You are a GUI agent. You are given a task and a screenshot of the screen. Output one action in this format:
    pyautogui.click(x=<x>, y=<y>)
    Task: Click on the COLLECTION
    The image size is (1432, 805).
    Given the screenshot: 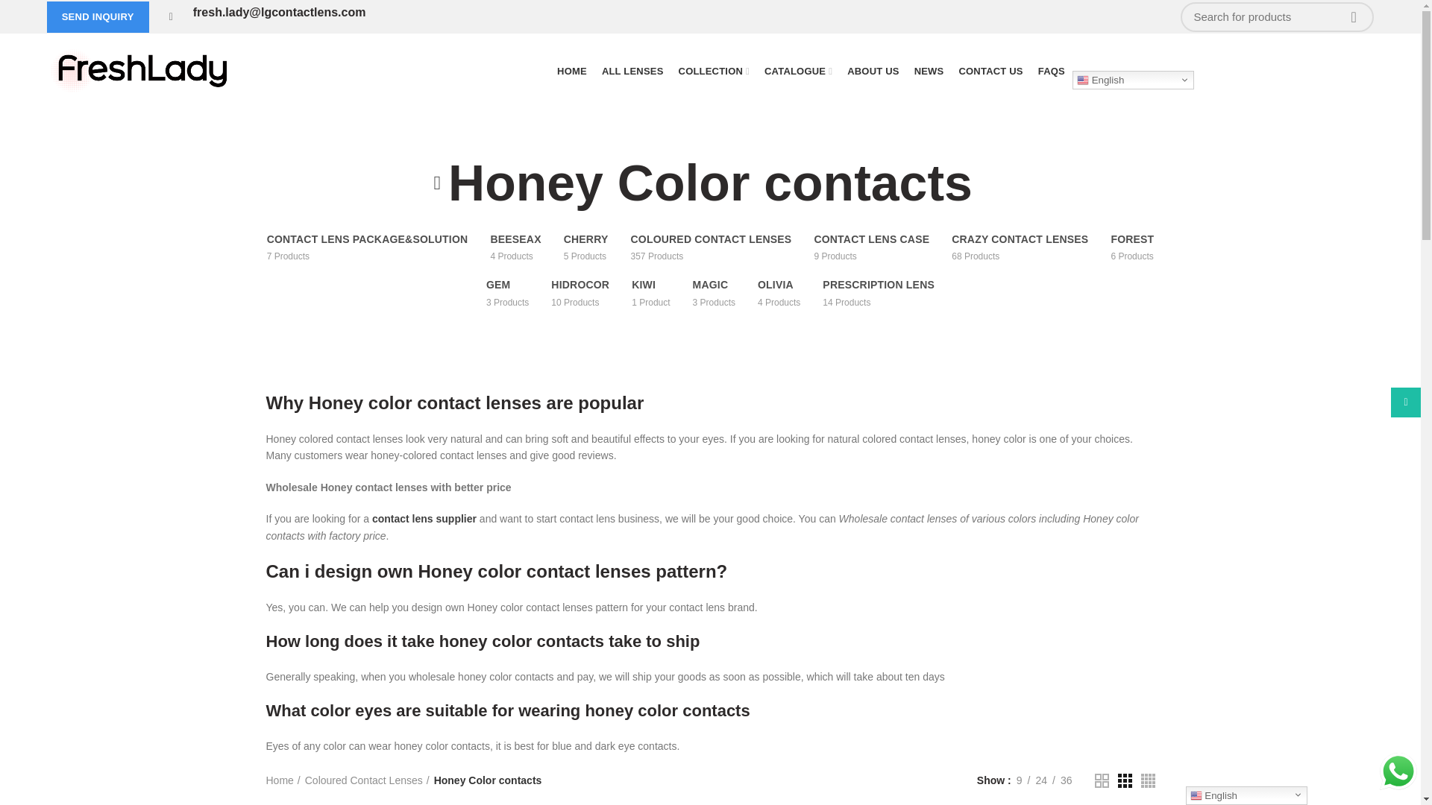 What is the action you would take?
    pyautogui.click(x=715, y=70)
    